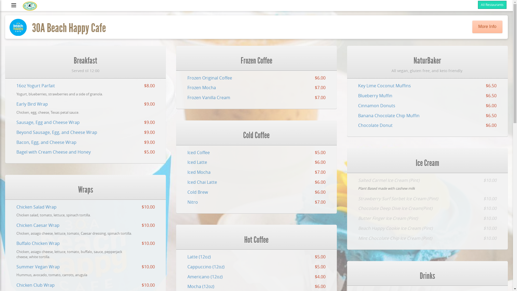 The height and width of the screenshot is (291, 517). Describe the element at coordinates (256, 184) in the screenshot. I see `Iced Chai Latte
$6.00` at that location.